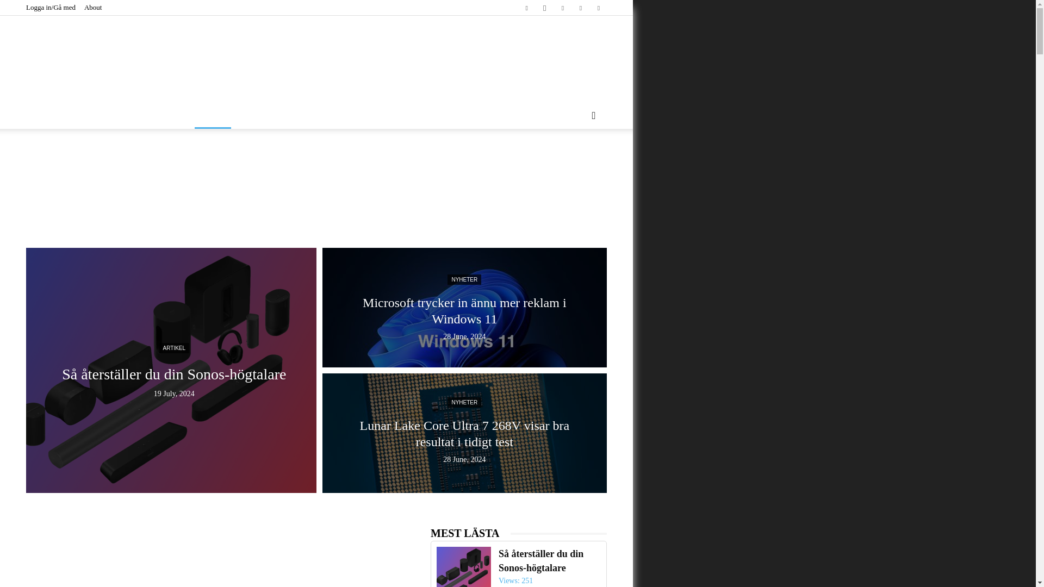  Describe the element at coordinates (212, 115) in the screenshot. I see `Hem` at that location.